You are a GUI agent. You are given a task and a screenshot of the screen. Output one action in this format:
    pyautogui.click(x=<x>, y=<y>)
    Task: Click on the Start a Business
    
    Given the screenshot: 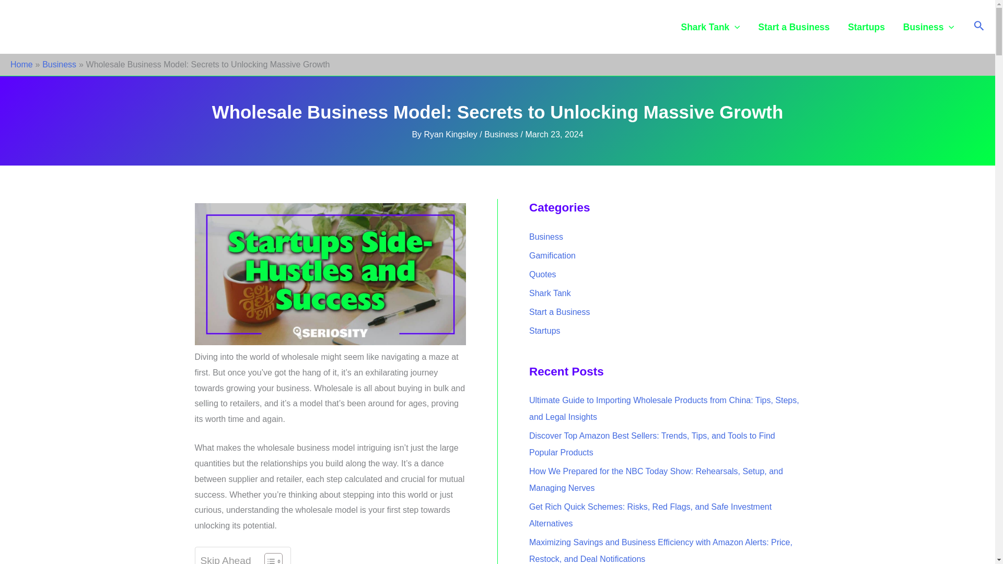 What is the action you would take?
    pyautogui.click(x=794, y=27)
    